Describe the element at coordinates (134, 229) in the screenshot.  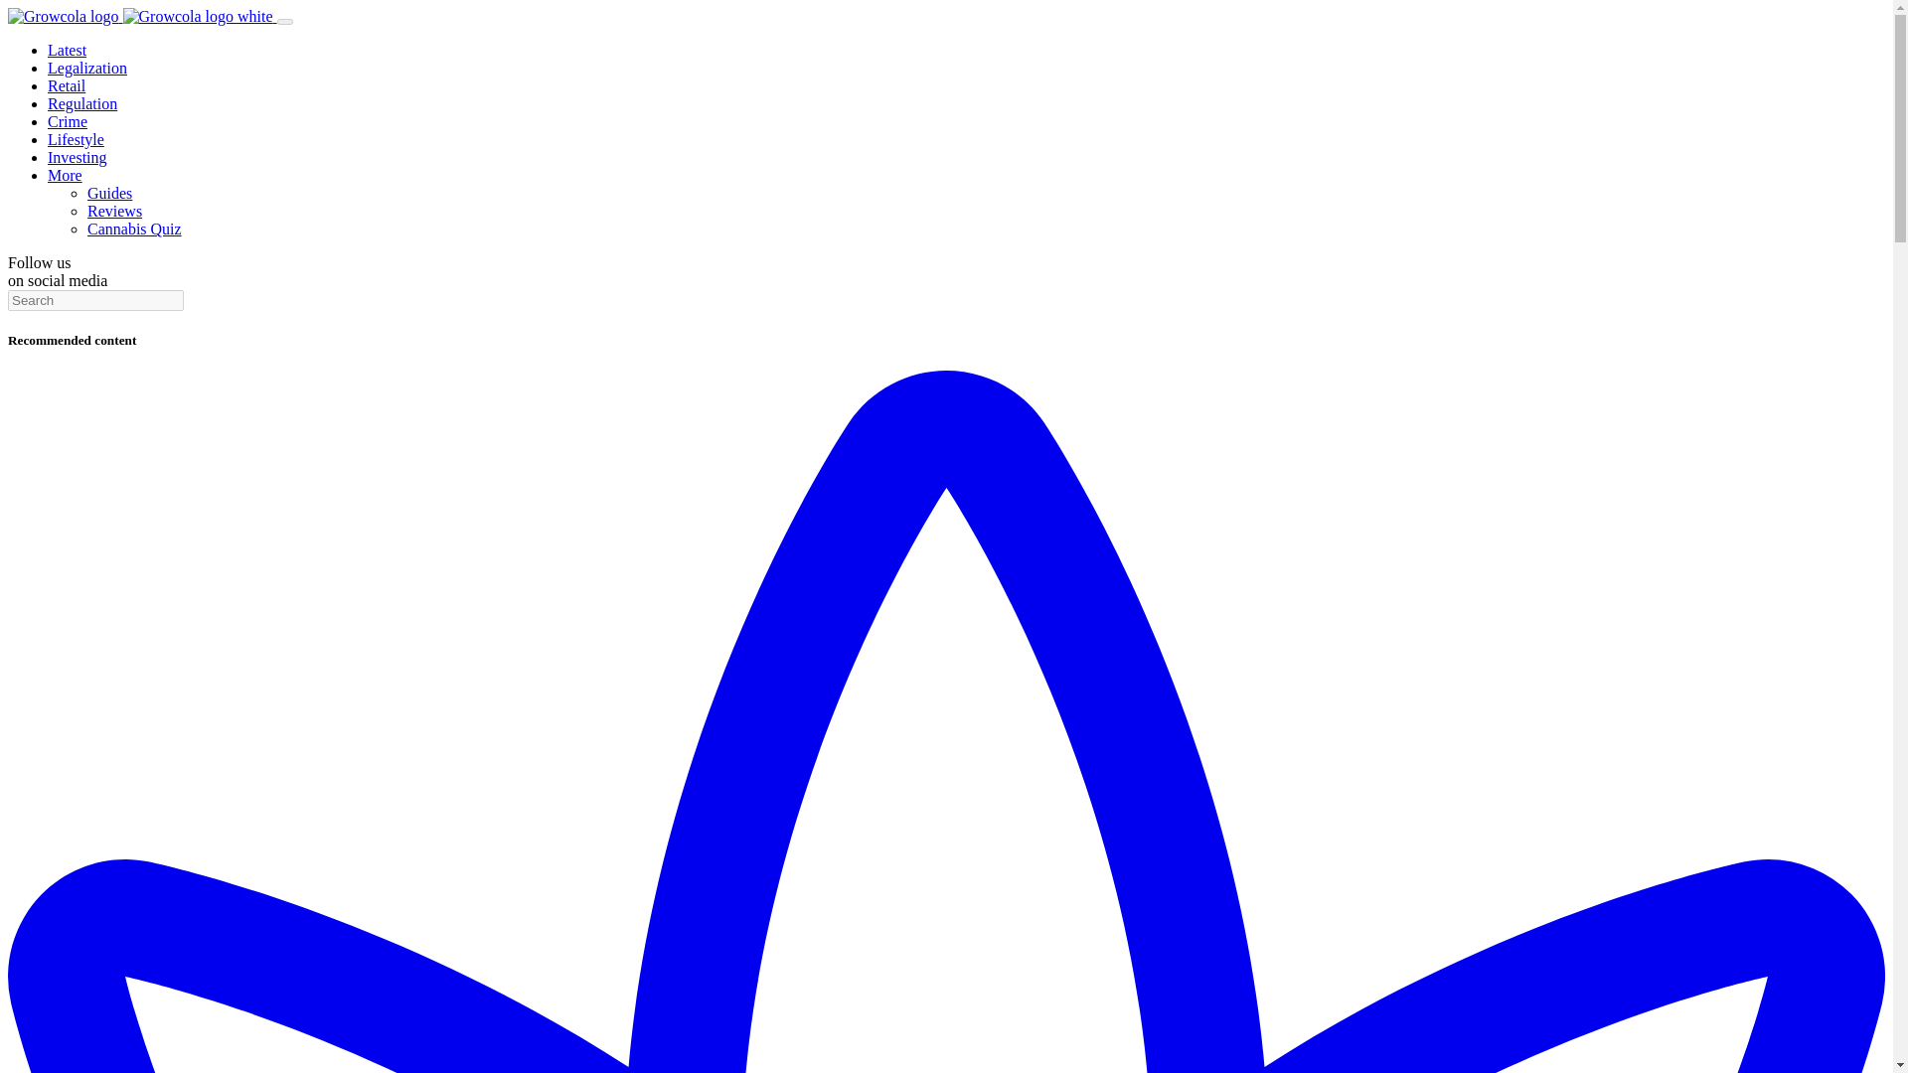
I see `Cannabis Quiz` at that location.